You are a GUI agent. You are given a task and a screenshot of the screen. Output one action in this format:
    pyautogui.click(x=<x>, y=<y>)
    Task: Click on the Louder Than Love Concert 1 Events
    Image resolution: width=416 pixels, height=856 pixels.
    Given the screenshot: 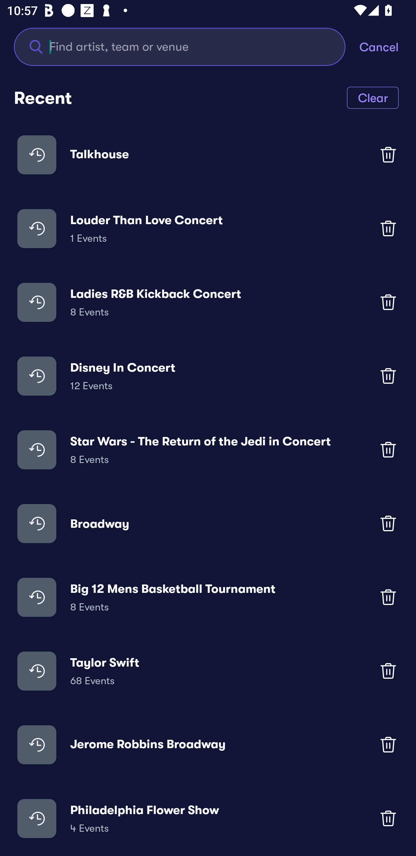 What is the action you would take?
    pyautogui.click(x=208, y=228)
    